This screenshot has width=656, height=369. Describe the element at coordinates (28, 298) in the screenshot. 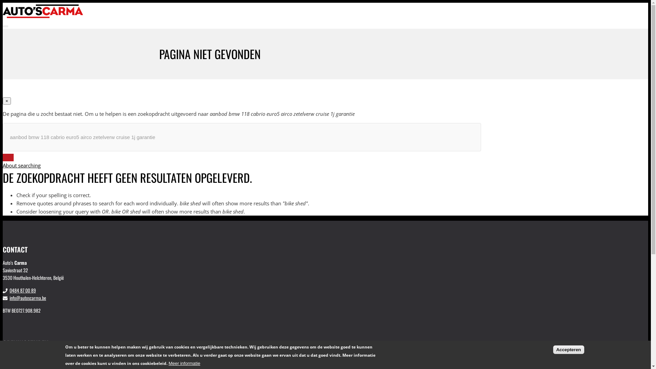

I see `info@autoscarma.be` at that location.